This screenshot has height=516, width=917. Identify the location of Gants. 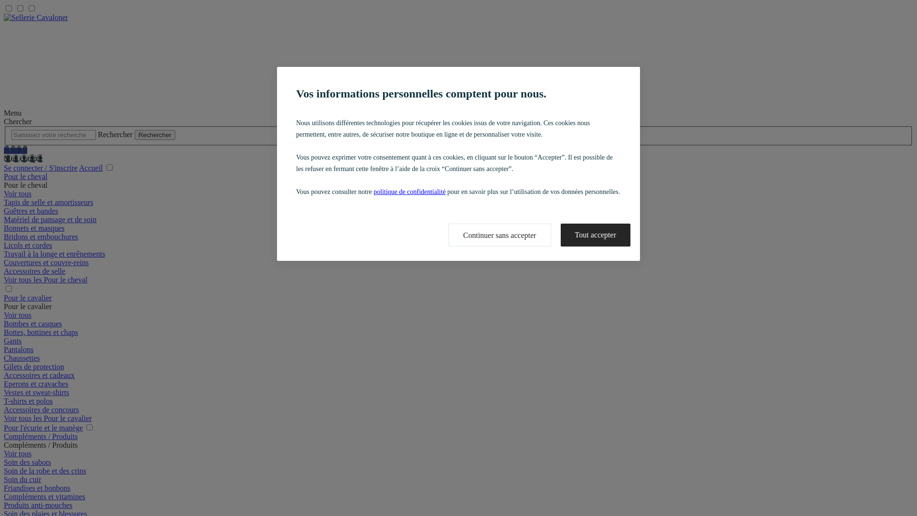
(12, 341).